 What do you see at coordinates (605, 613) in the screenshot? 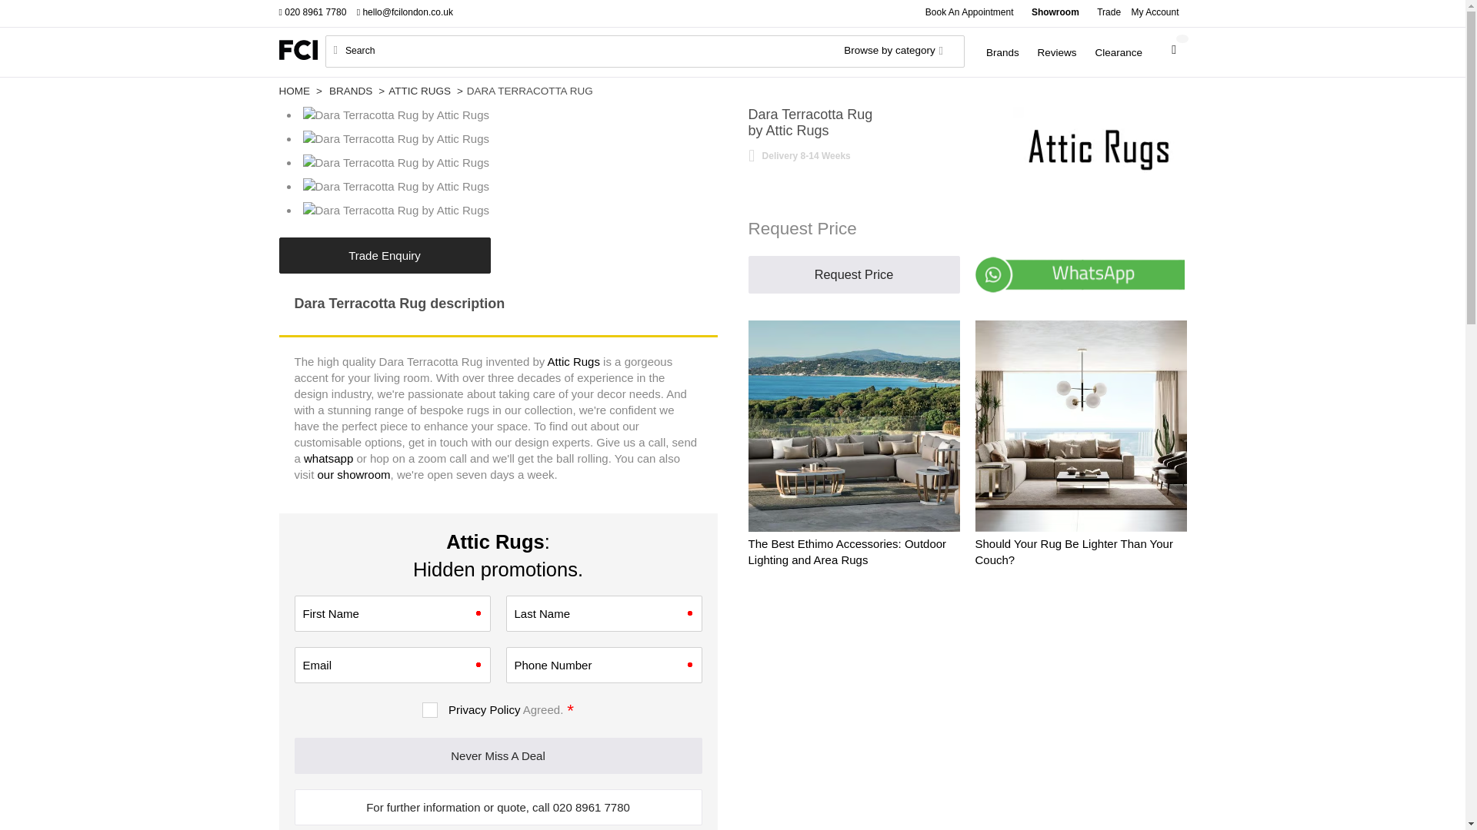
I see `2 to 255 characters` at bounding box center [605, 613].